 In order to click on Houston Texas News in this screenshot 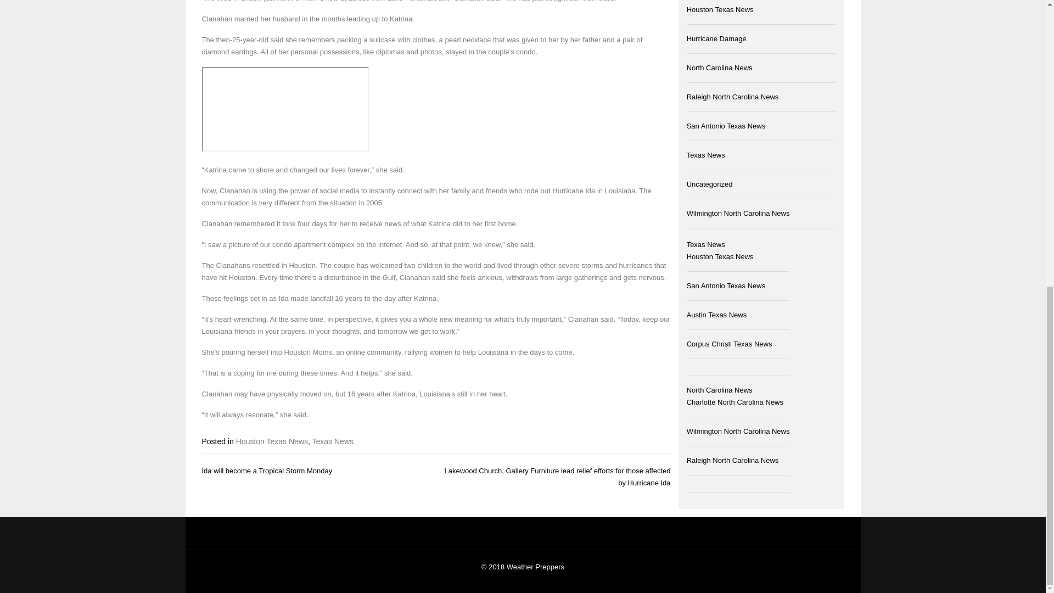, I will do `click(272, 441)`.